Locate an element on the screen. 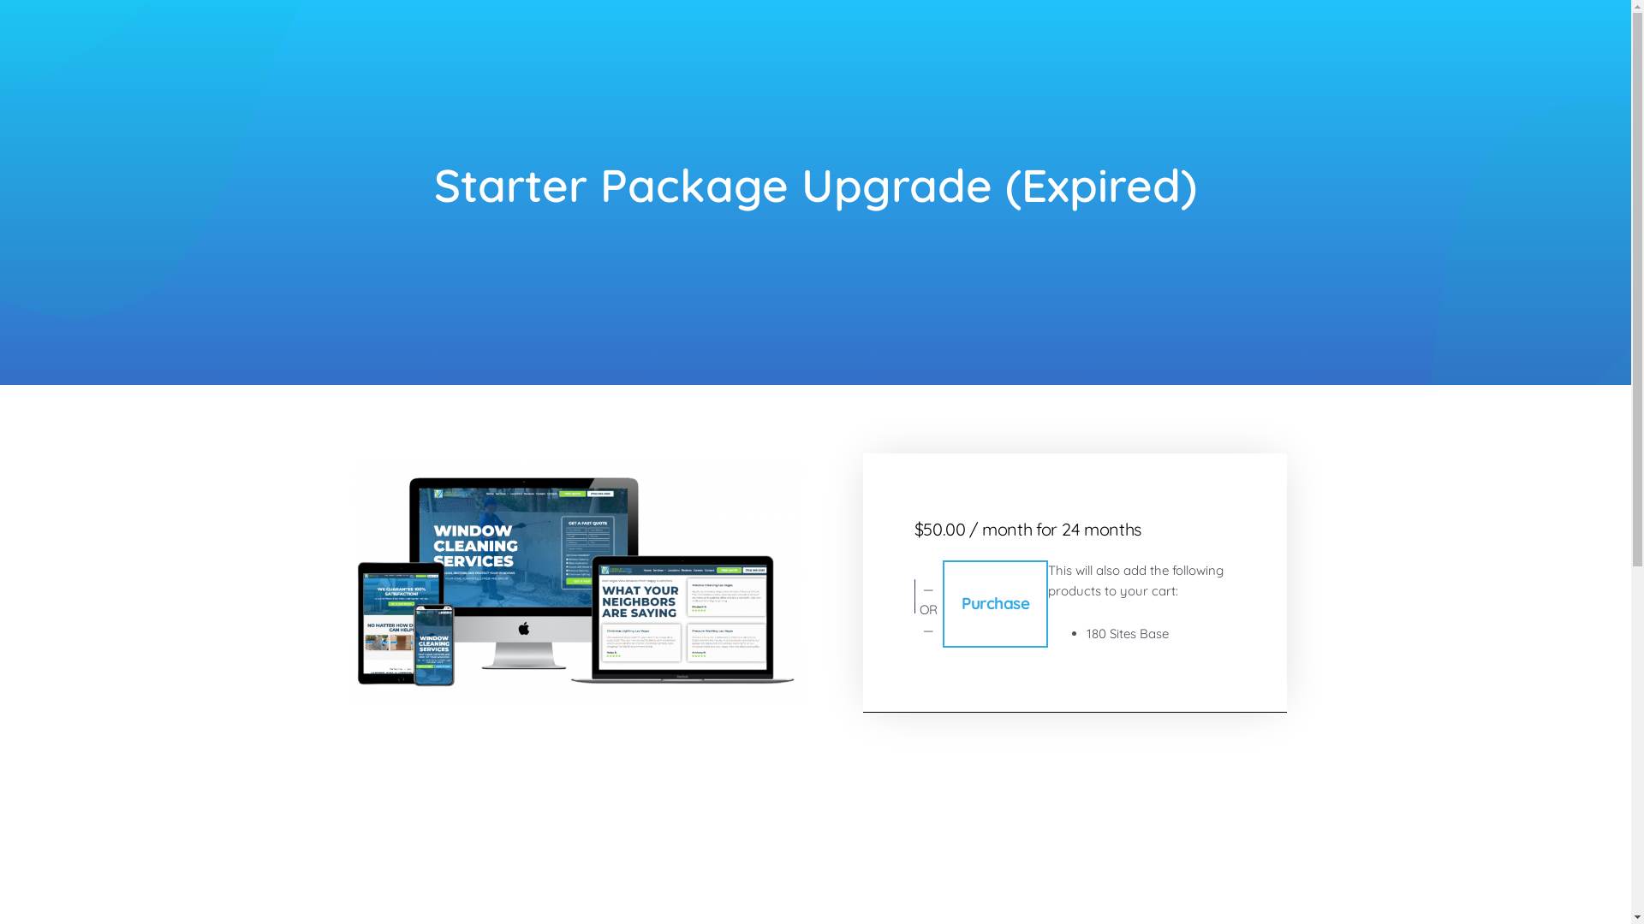 Image resolution: width=1644 pixels, height=924 pixels. Secure payment button frame is located at coordinates (914, 596).